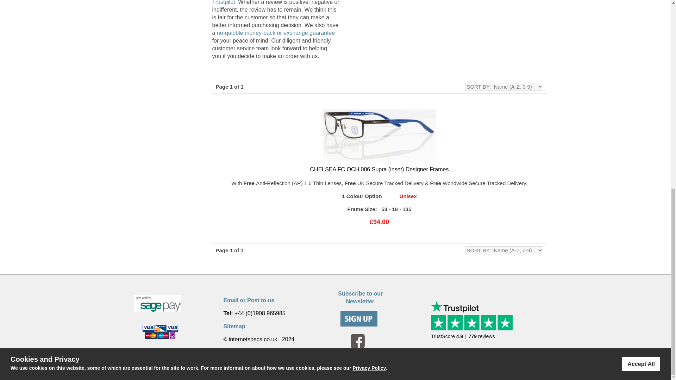 This screenshot has height=380, width=676. I want to click on Trustpilot, so click(223, 2).